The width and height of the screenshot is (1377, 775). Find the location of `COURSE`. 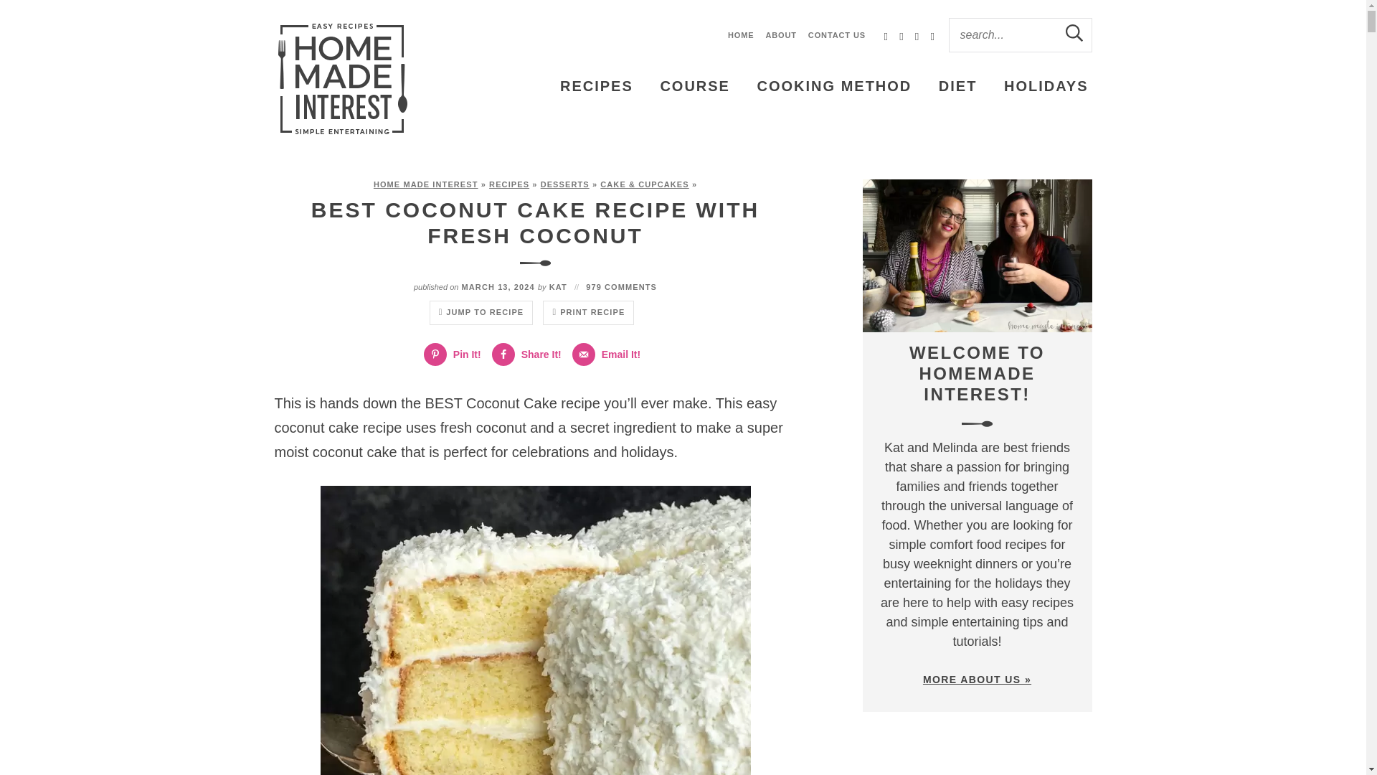

COURSE is located at coordinates (694, 86).